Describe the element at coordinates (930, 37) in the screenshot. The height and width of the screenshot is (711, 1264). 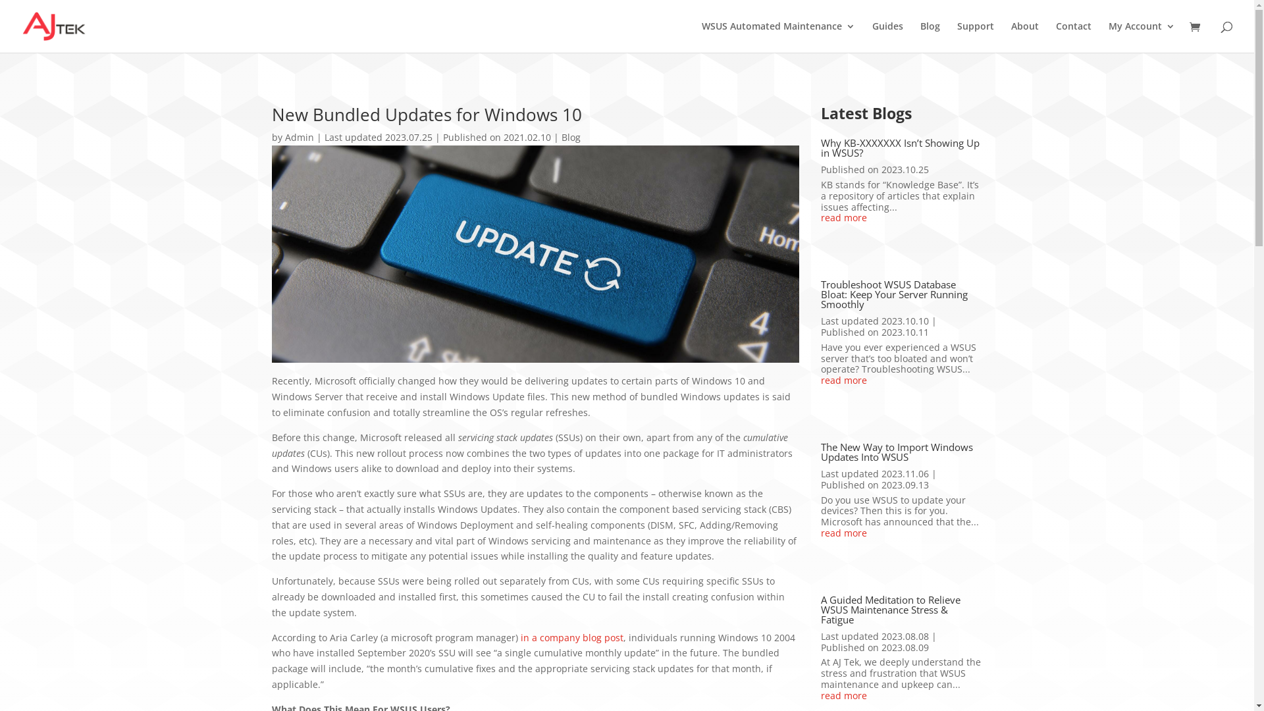
I see `Blog` at that location.